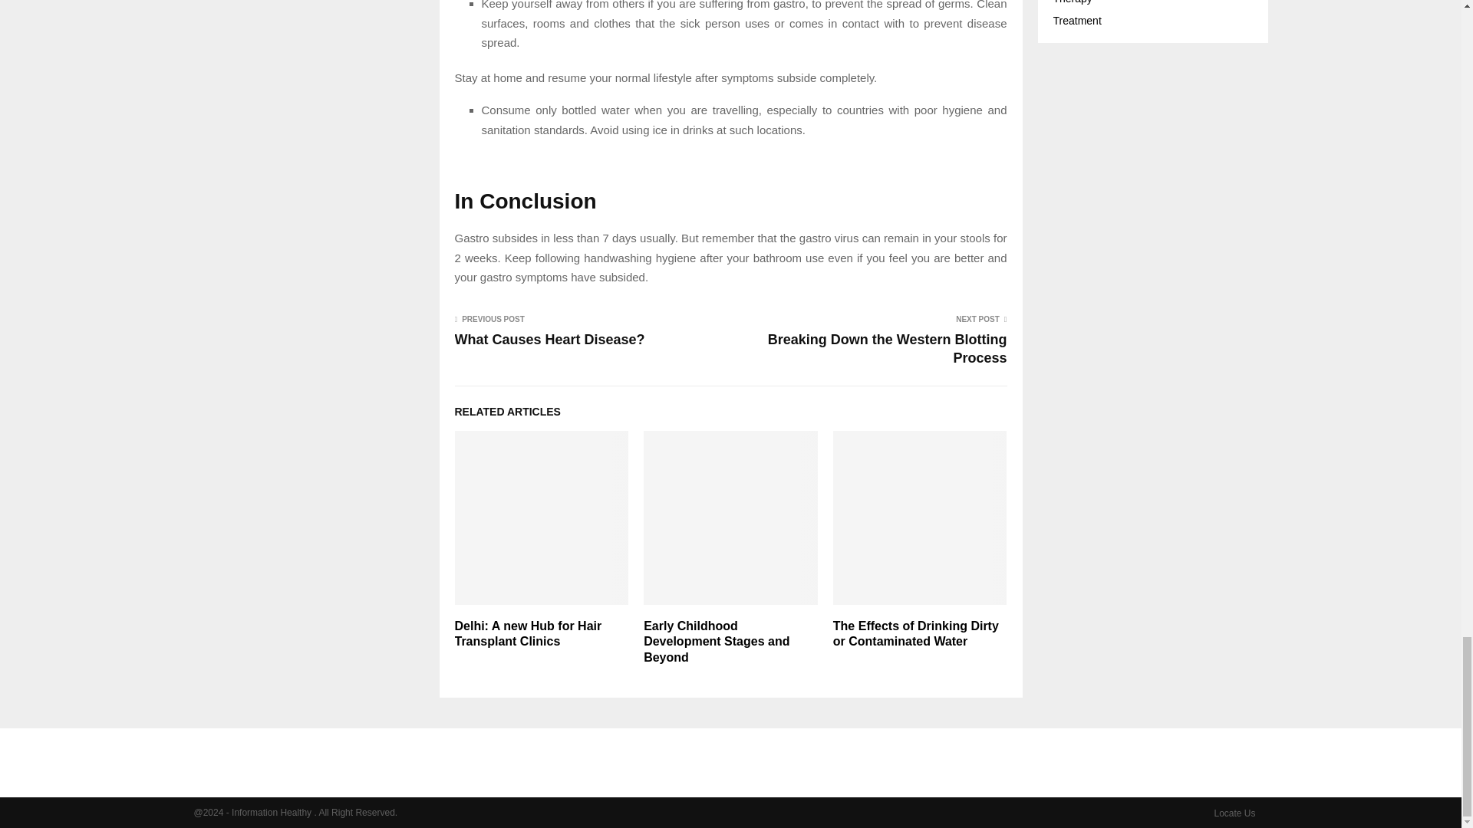 The width and height of the screenshot is (1473, 828). Describe the element at coordinates (527, 633) in the screenshot. I see `Delhi: A new Hub for Hair Transplant Clinics` at that location.